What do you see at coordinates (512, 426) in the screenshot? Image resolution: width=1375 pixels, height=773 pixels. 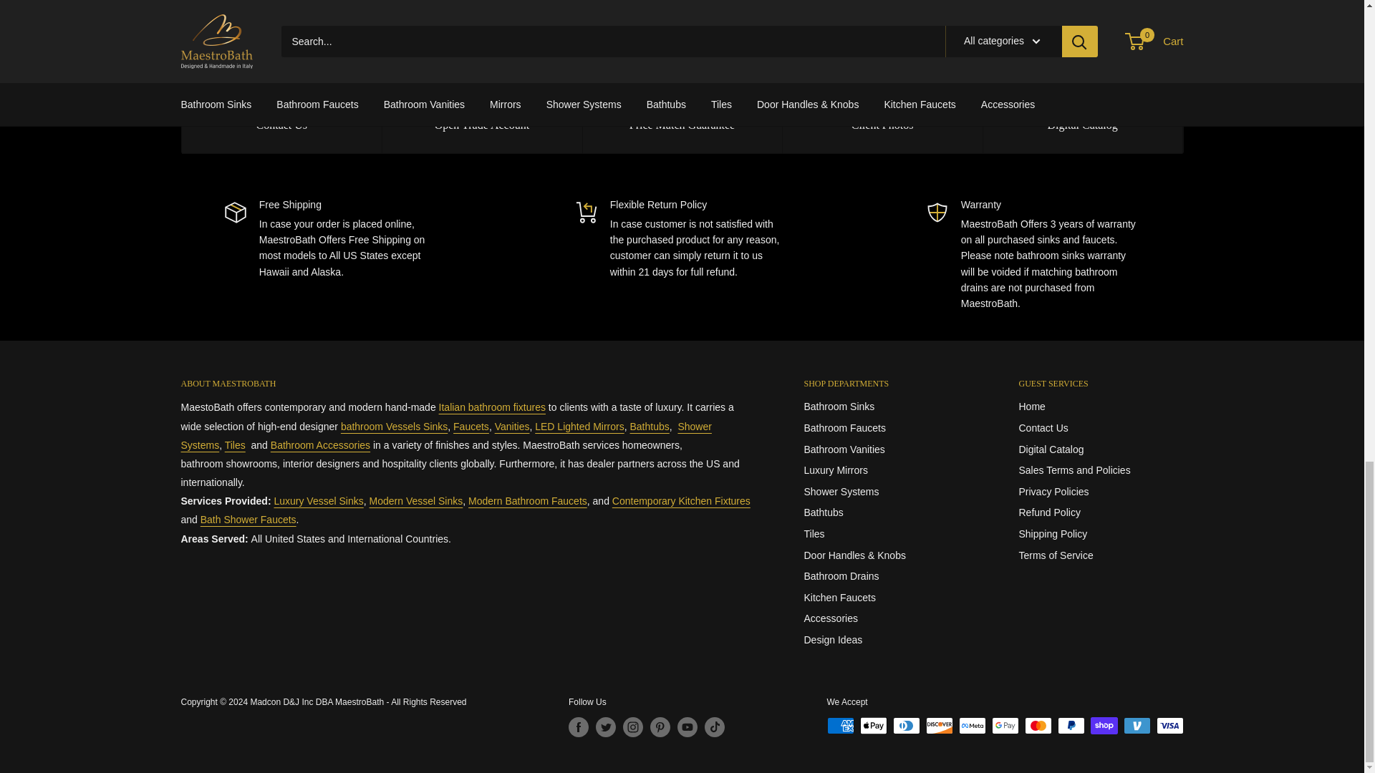 I see `Bathroom Vanities` at bounding box center [512, 426].